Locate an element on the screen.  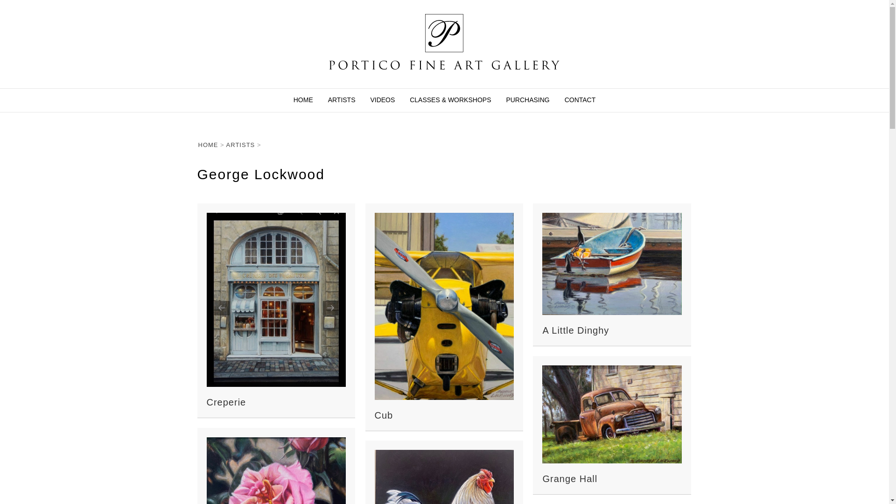
Grange Hall is located at coordinates (612, 414).